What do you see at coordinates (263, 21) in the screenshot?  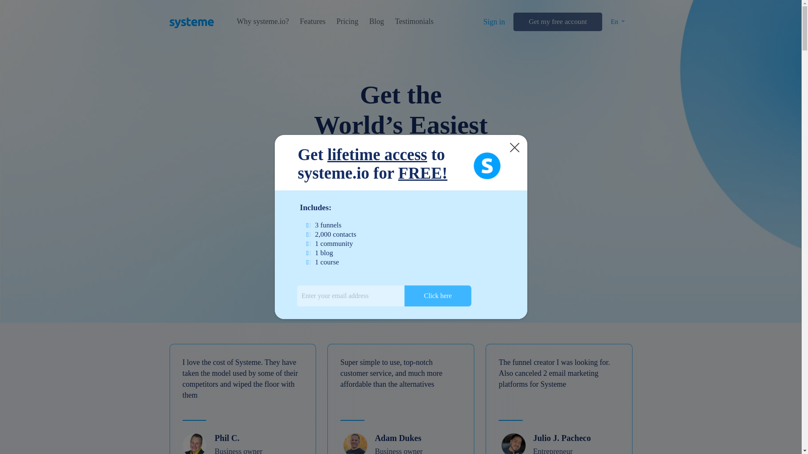 I see `Why systeme.io?` at bounding box center [263, 21].